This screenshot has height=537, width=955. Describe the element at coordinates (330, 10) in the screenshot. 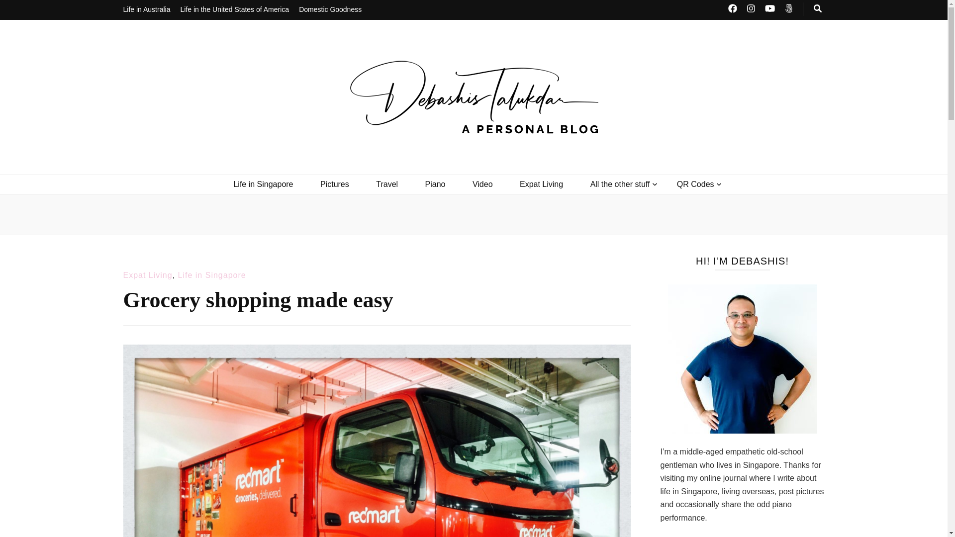

I see `Domestic Goodness` at that location.